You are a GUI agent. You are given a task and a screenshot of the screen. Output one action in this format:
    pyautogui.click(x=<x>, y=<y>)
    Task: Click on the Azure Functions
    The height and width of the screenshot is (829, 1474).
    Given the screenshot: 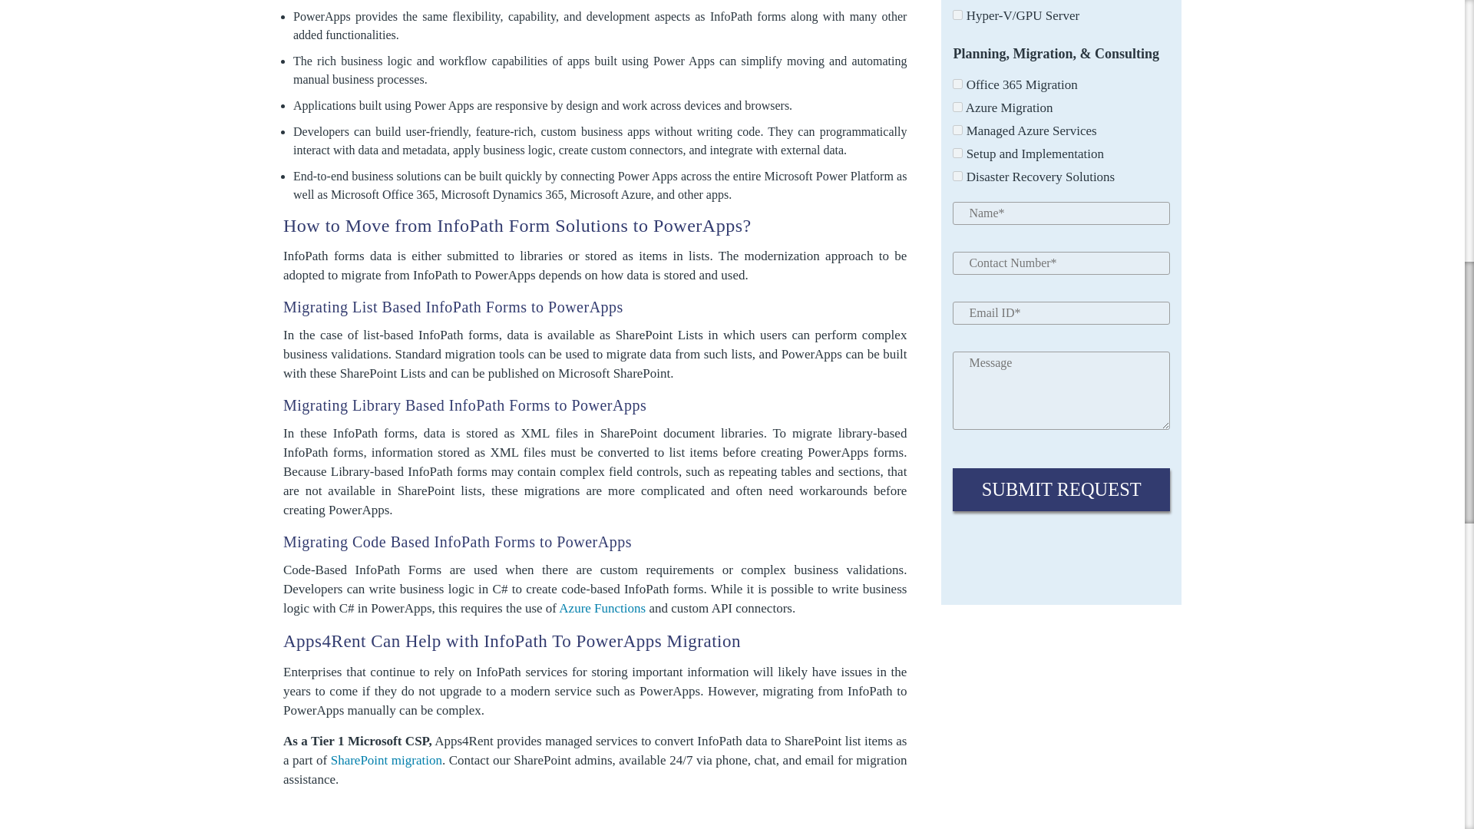 What is the action you would take?
    pyautogui.click(x=602, y=608)
    